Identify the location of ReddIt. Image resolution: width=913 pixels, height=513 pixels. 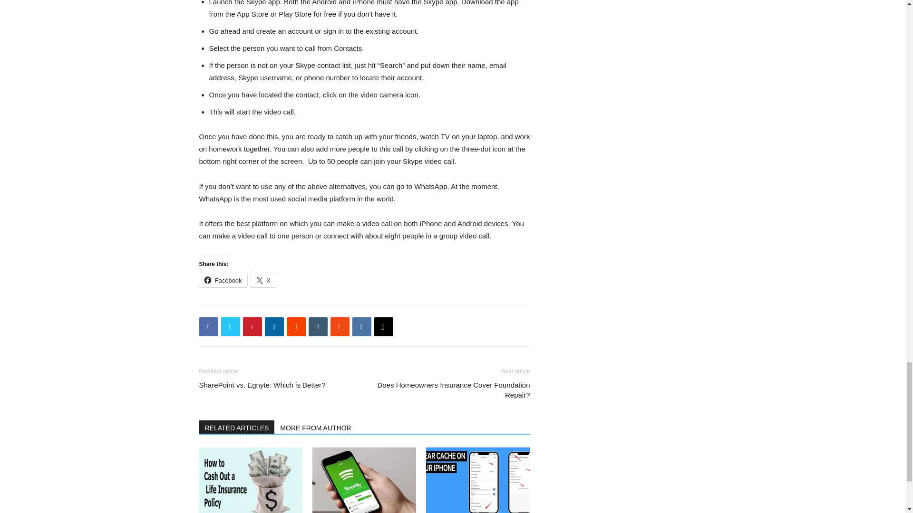
(296, 327).